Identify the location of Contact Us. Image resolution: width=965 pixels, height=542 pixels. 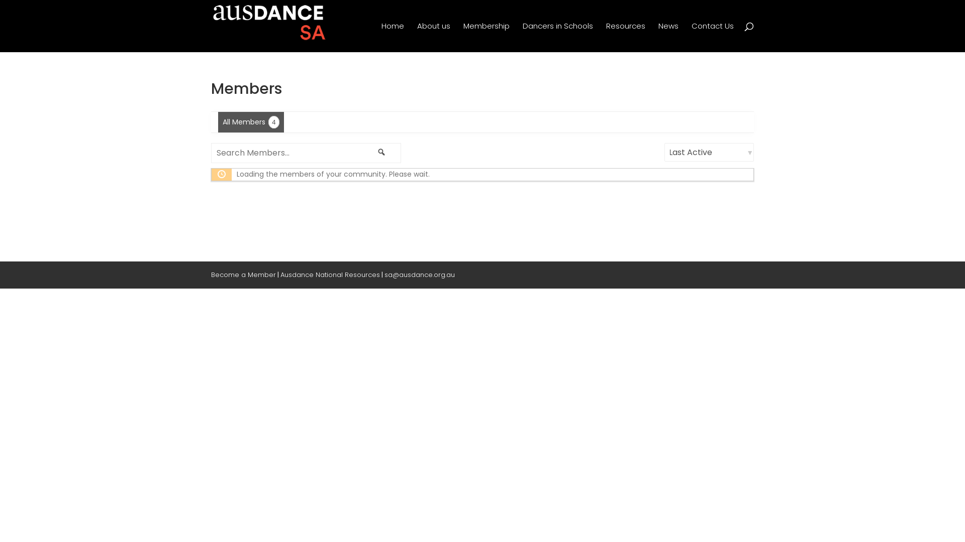
(713, 37).